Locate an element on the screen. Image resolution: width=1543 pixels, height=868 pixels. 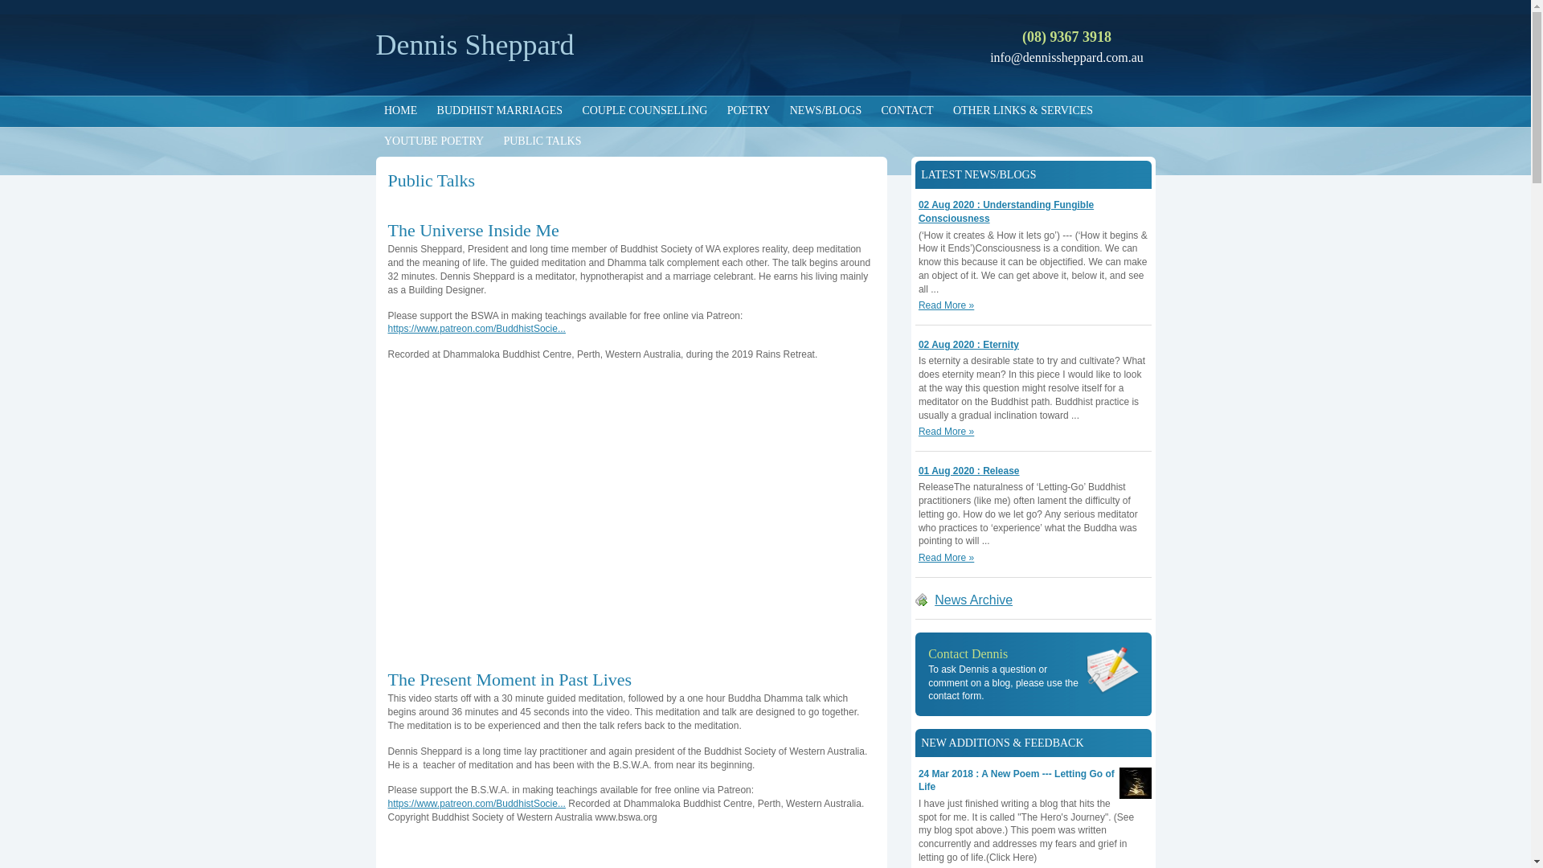
https://www.patreon.com/BuddhistSocie... is located at coordinates (476, 804).